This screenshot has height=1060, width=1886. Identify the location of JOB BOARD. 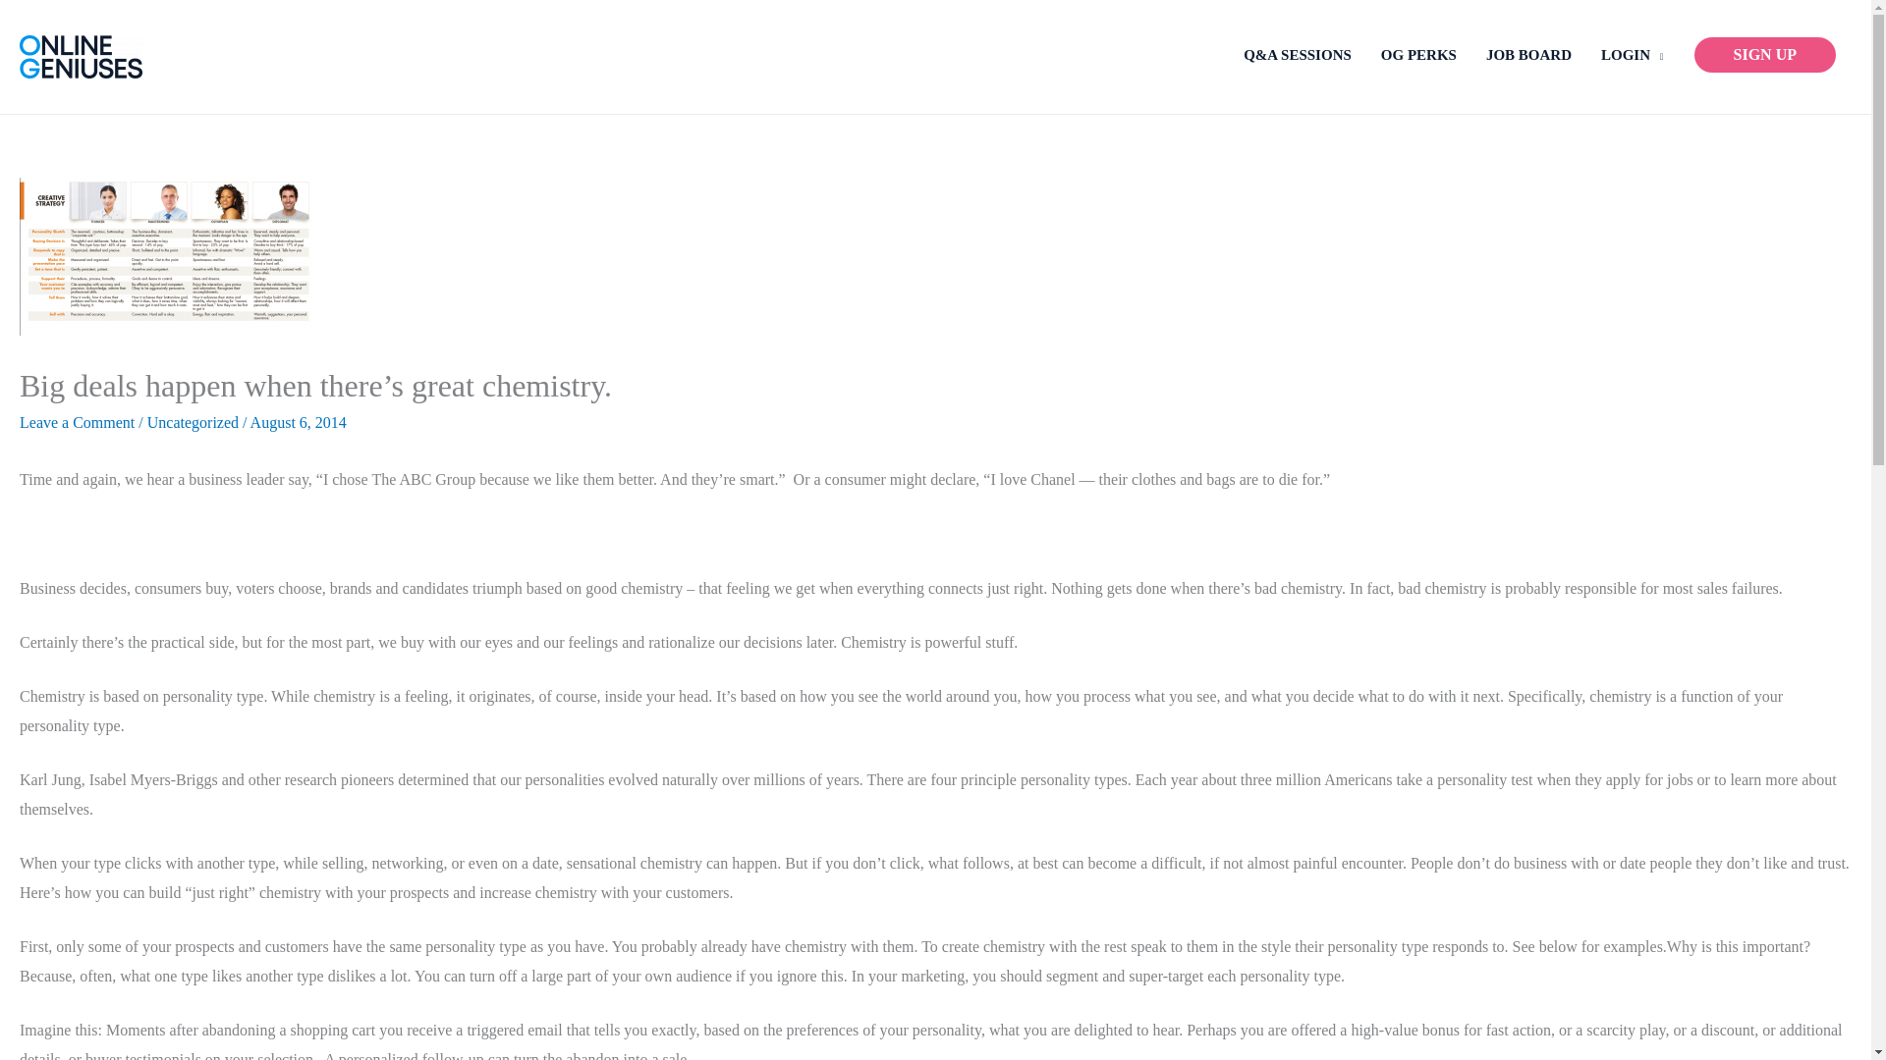
(1528, 55).